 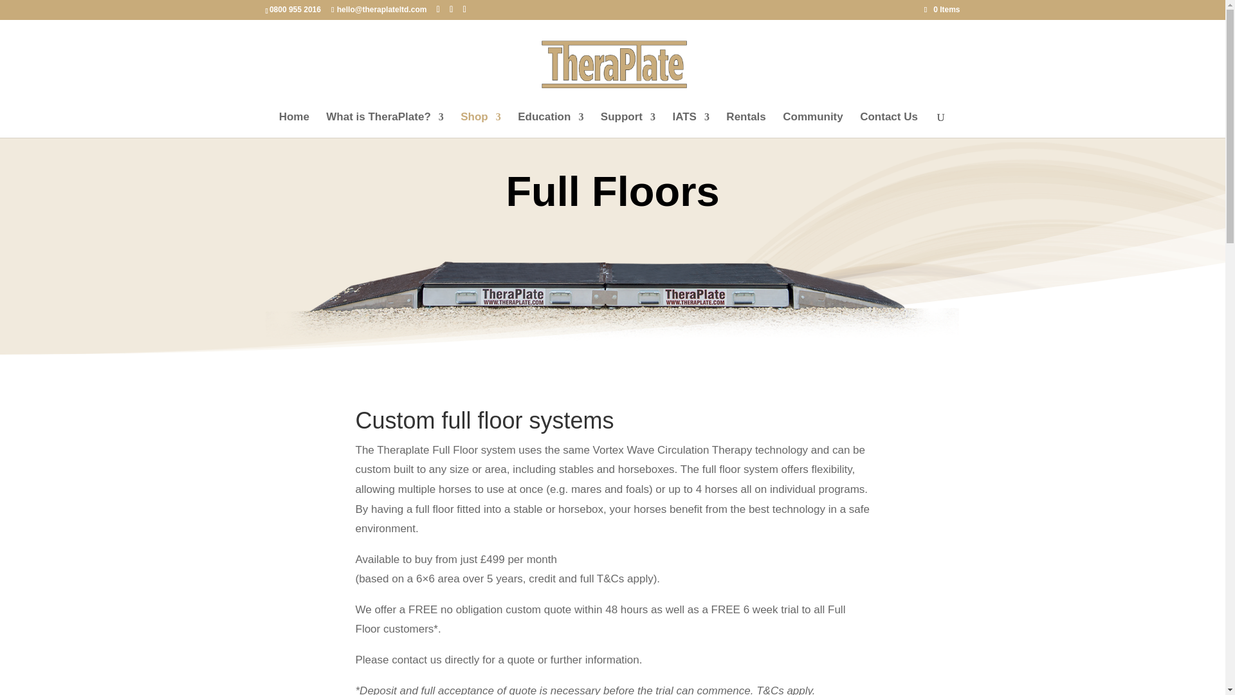 What do you see at coordinates (481, 125) in the screenshot?
I see `Shop` at bounding box center [481, 125].